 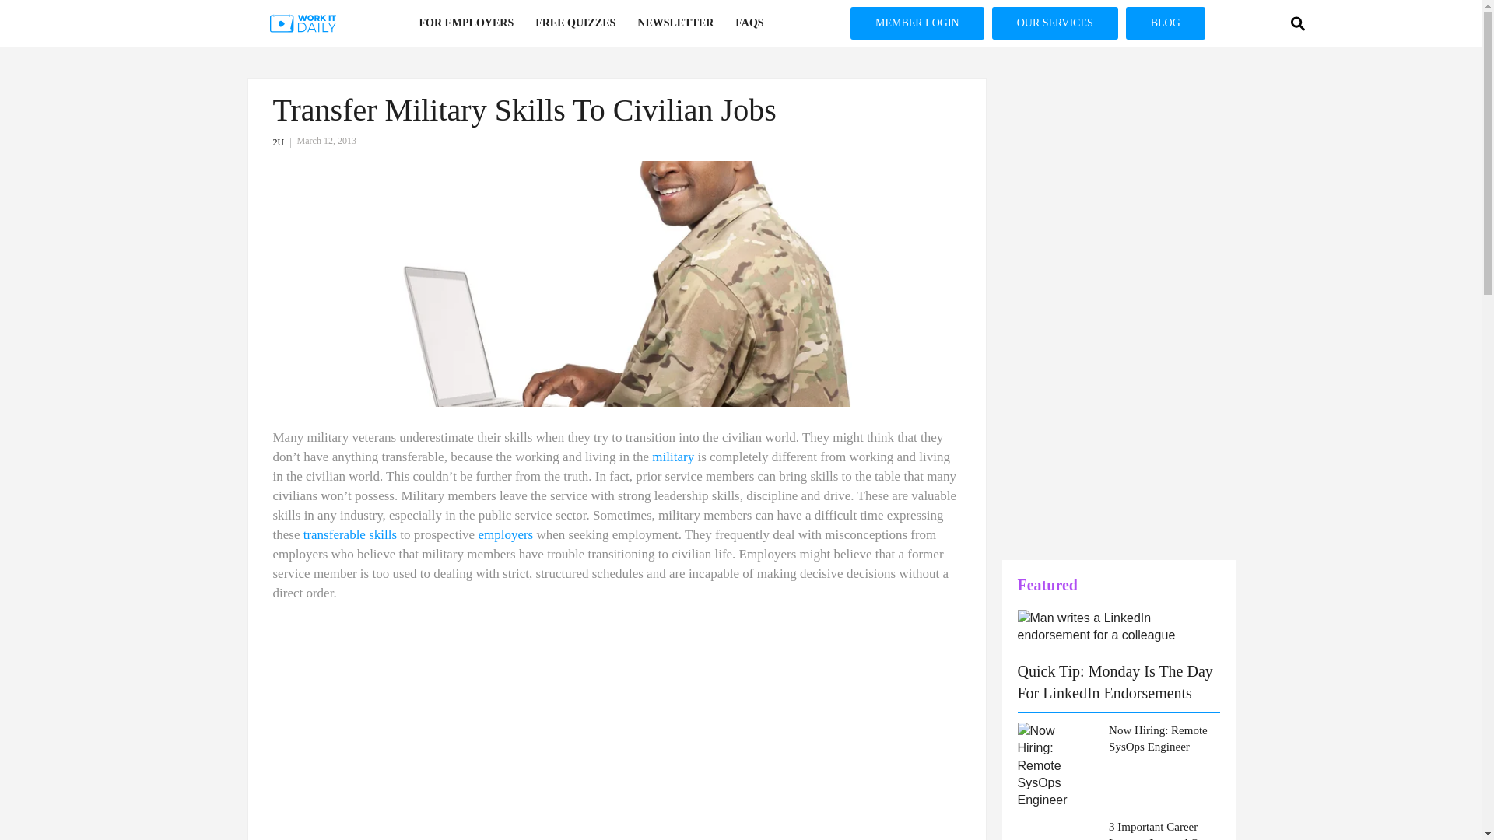 I want to click on employers, so click(x=506, y=534).